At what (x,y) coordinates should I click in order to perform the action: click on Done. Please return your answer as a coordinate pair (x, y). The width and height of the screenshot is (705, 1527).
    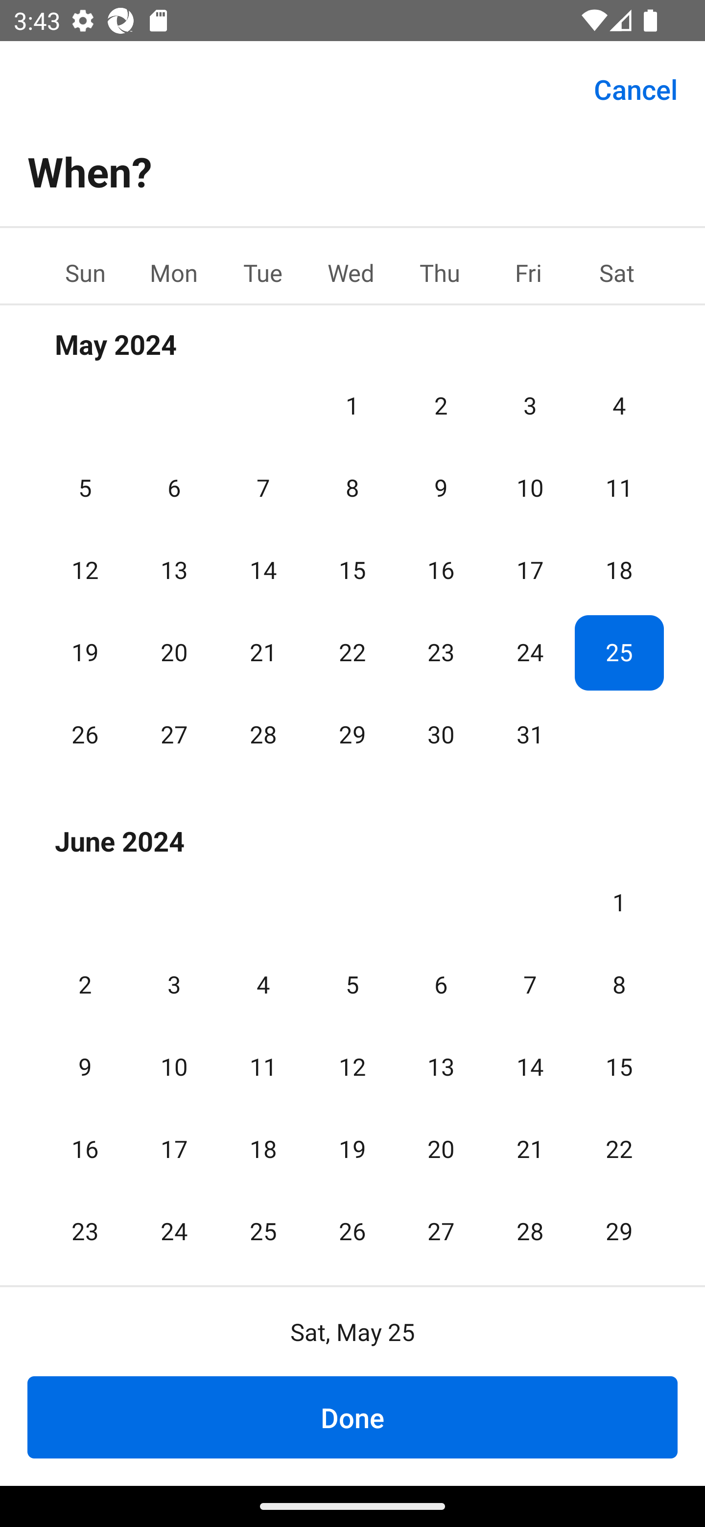
    Looking at the image, I should click on (352, 1417).